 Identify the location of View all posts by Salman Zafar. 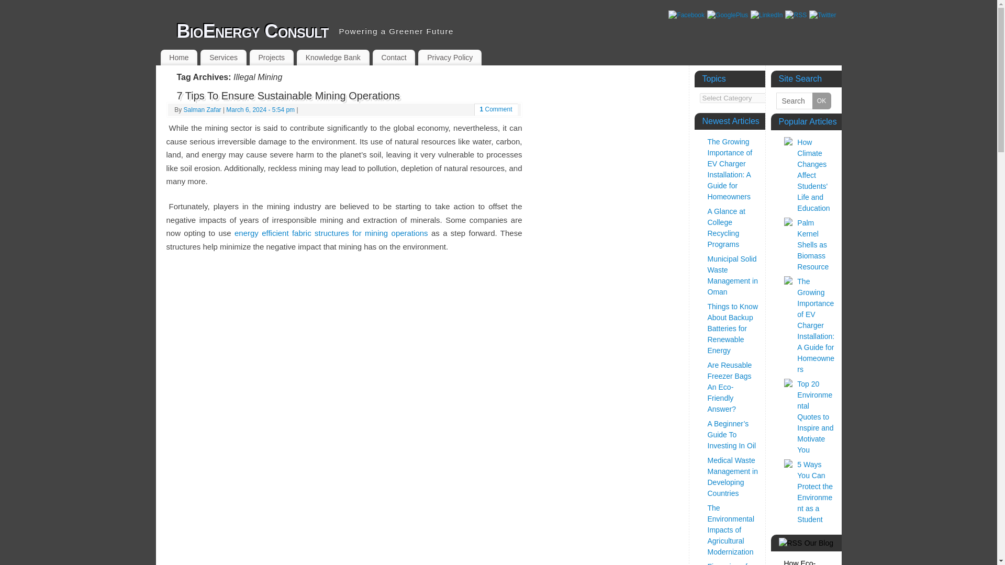
(202, 110).